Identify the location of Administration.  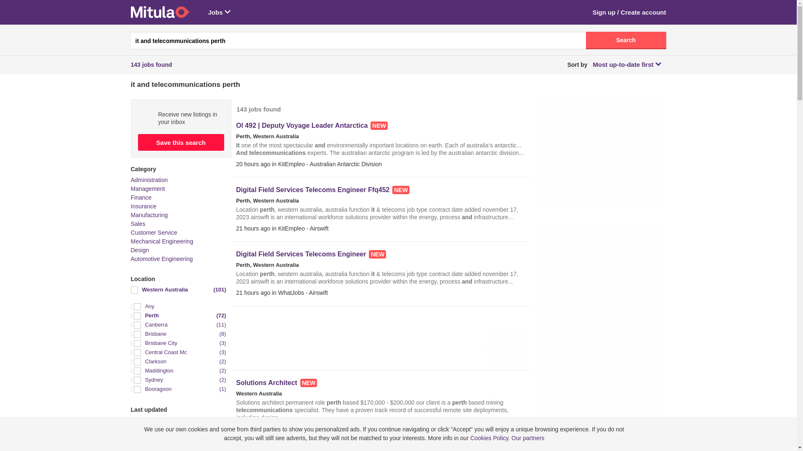
(149, 180).